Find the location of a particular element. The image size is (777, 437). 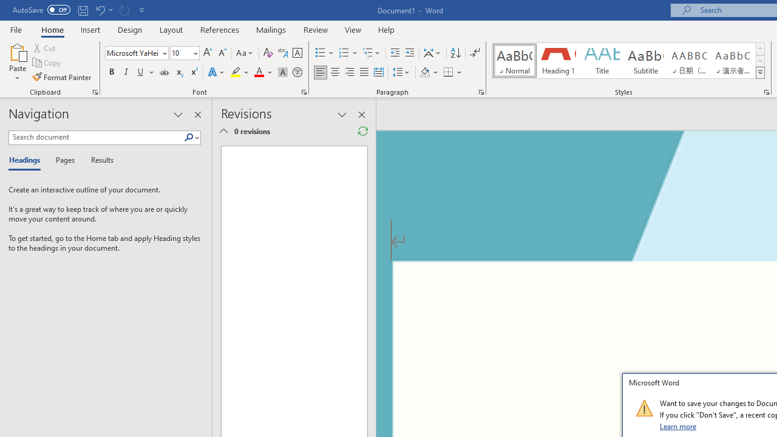

Subtitle is located at coordinates (645, 61).